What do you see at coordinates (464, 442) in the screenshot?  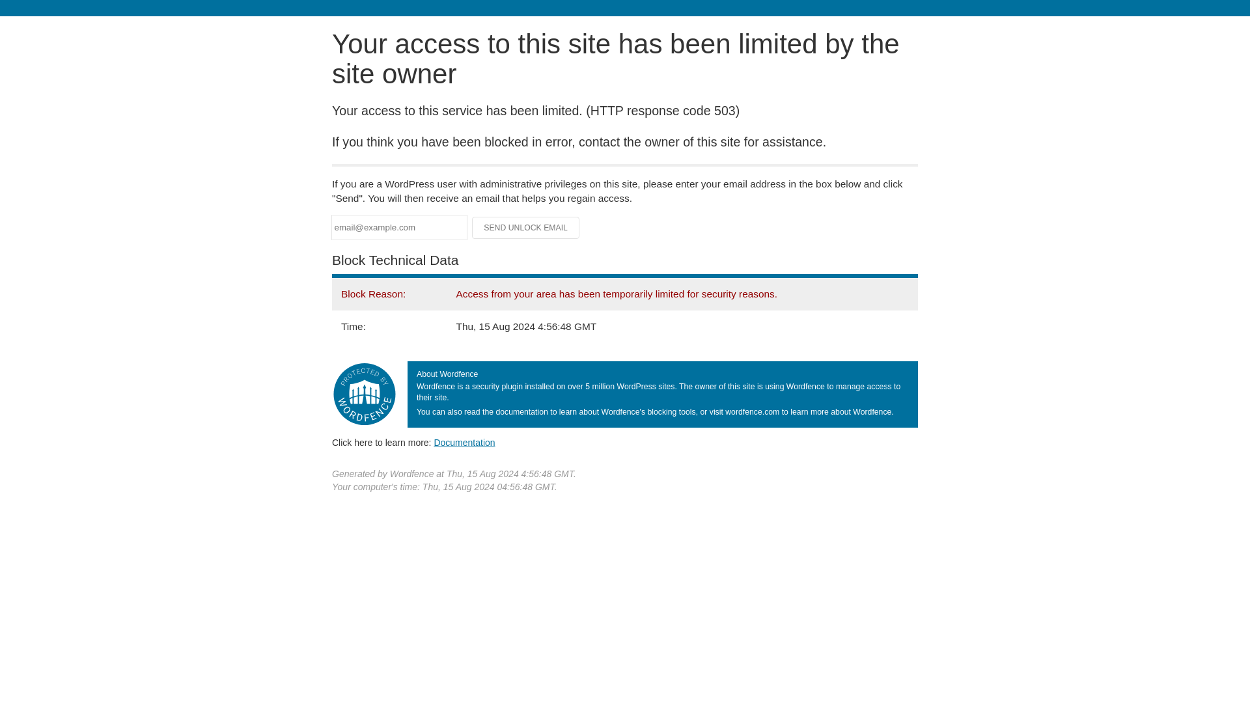 I see `Documentation` at bounding box center [464, 442].